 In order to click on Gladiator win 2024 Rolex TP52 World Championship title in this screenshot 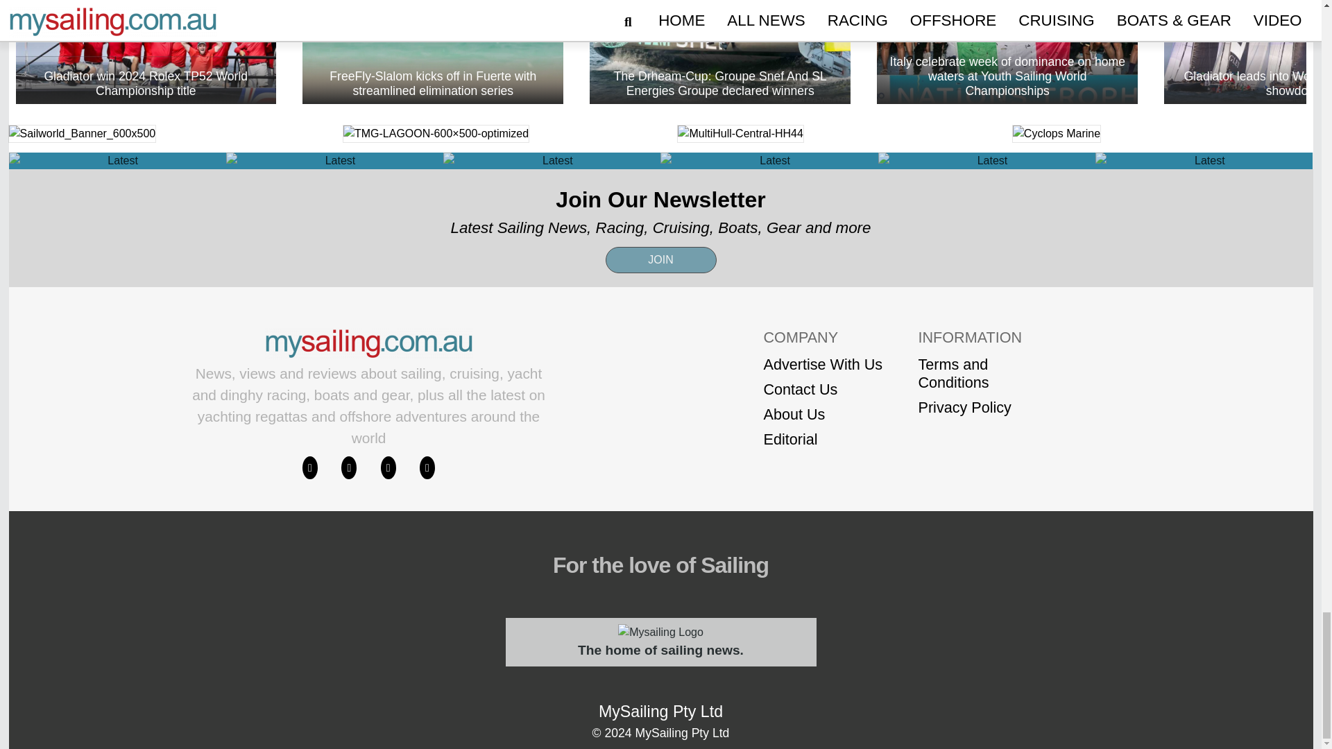, I will do `click(145, 52)`.